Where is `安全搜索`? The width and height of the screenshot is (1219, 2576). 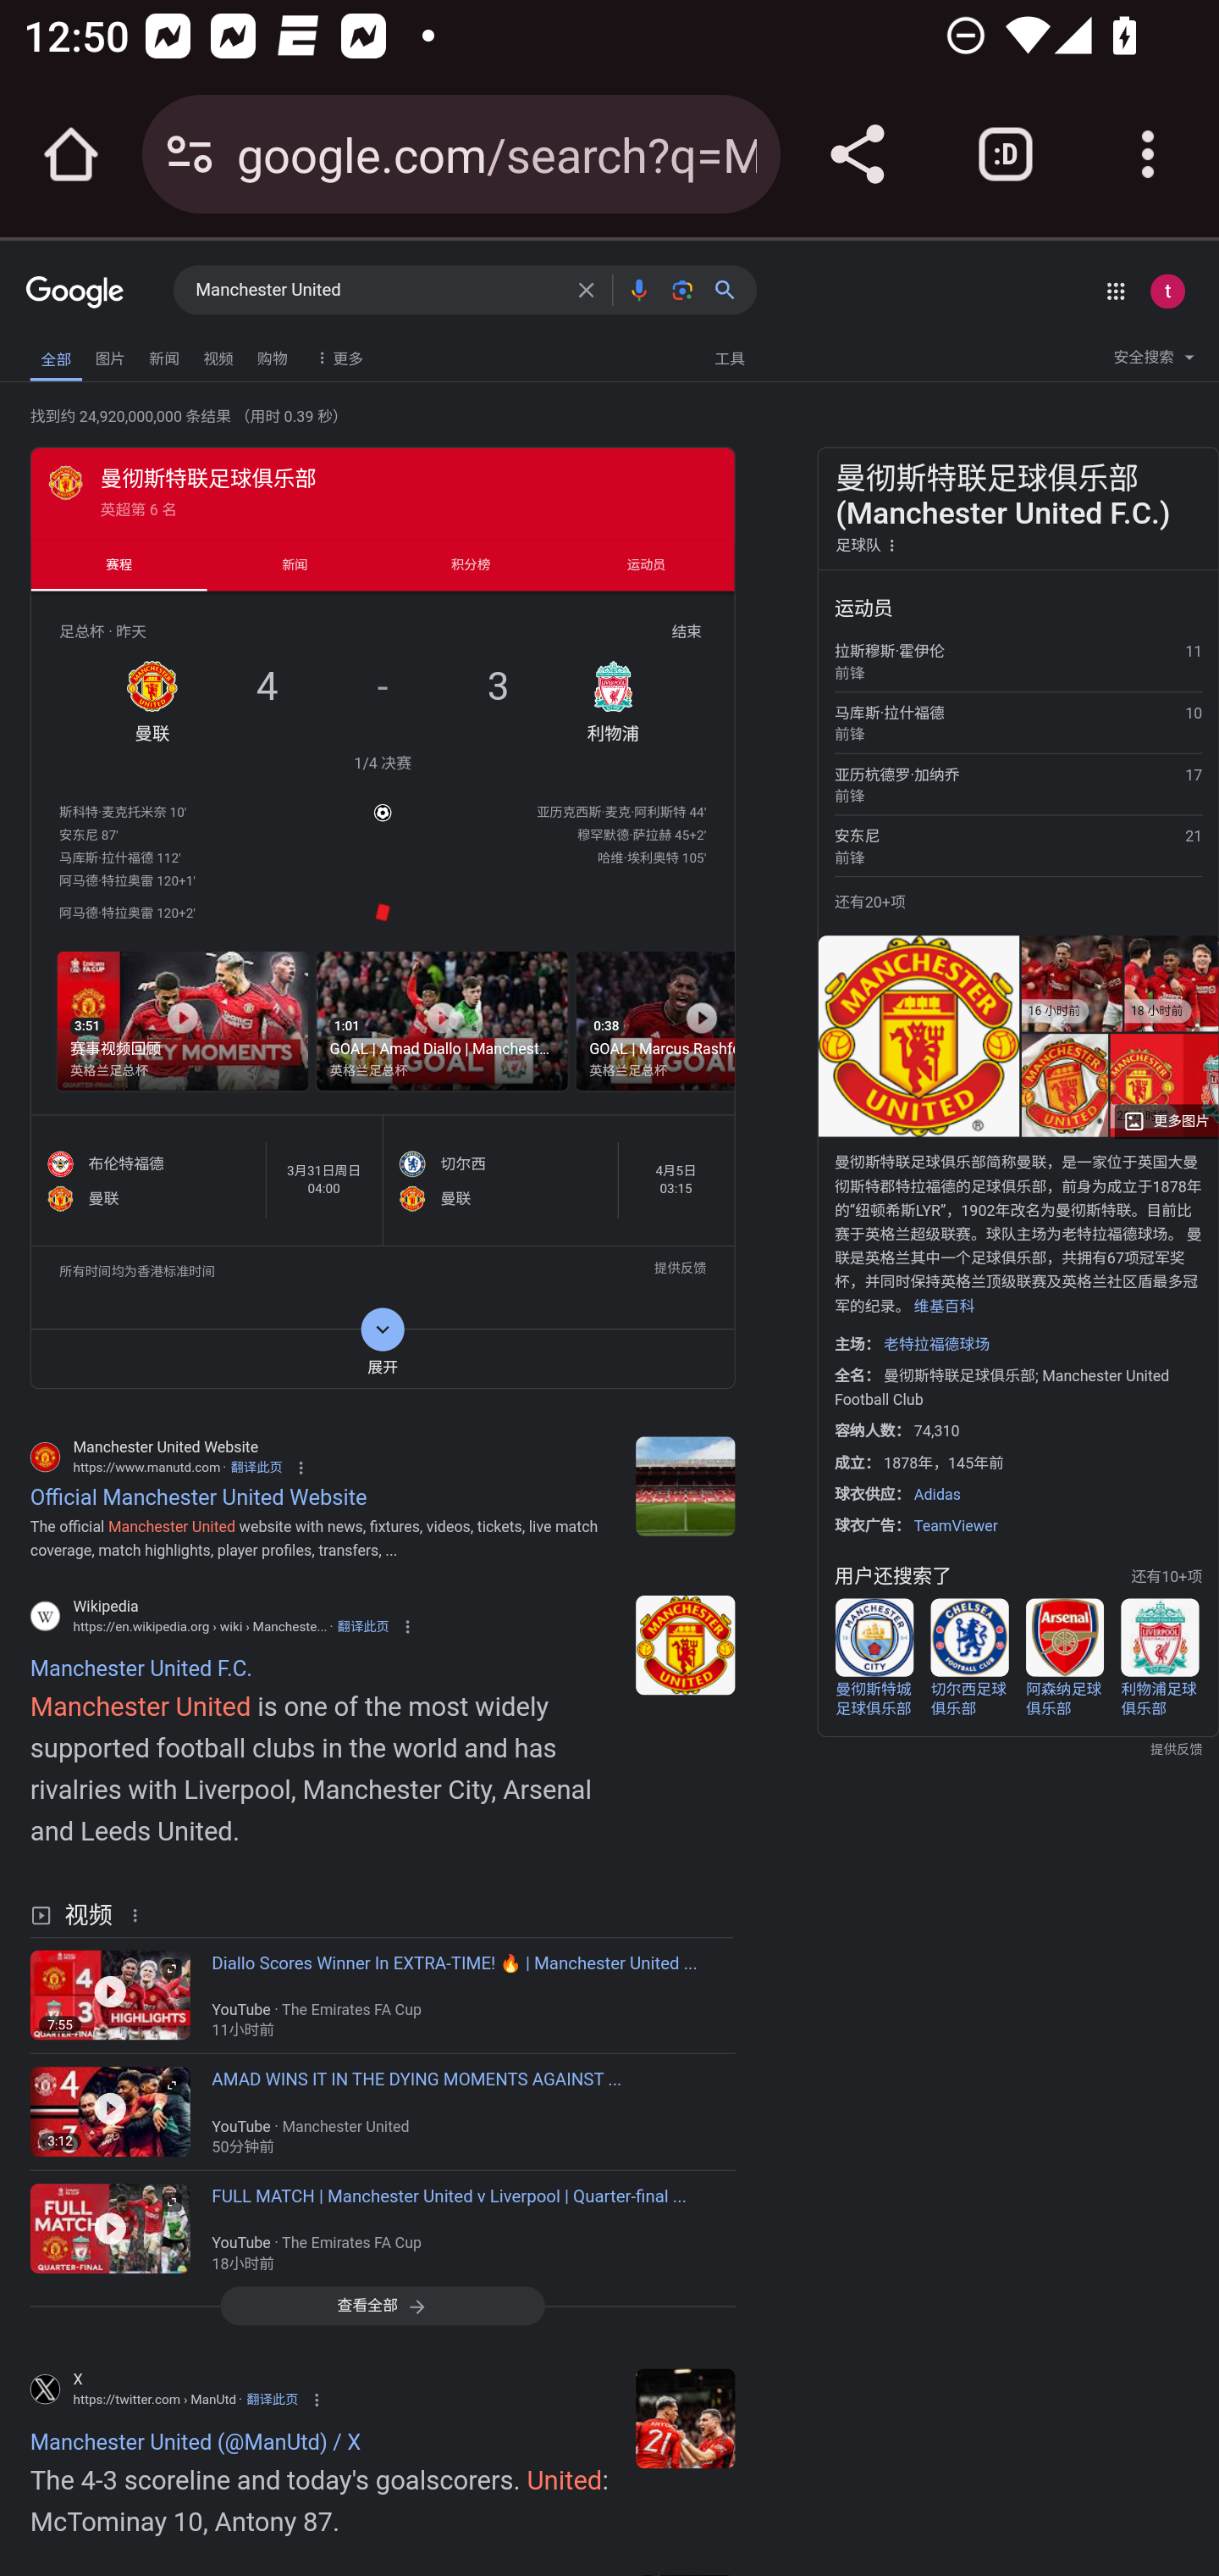 安全搜索 is located at coordinates (1154, 361).